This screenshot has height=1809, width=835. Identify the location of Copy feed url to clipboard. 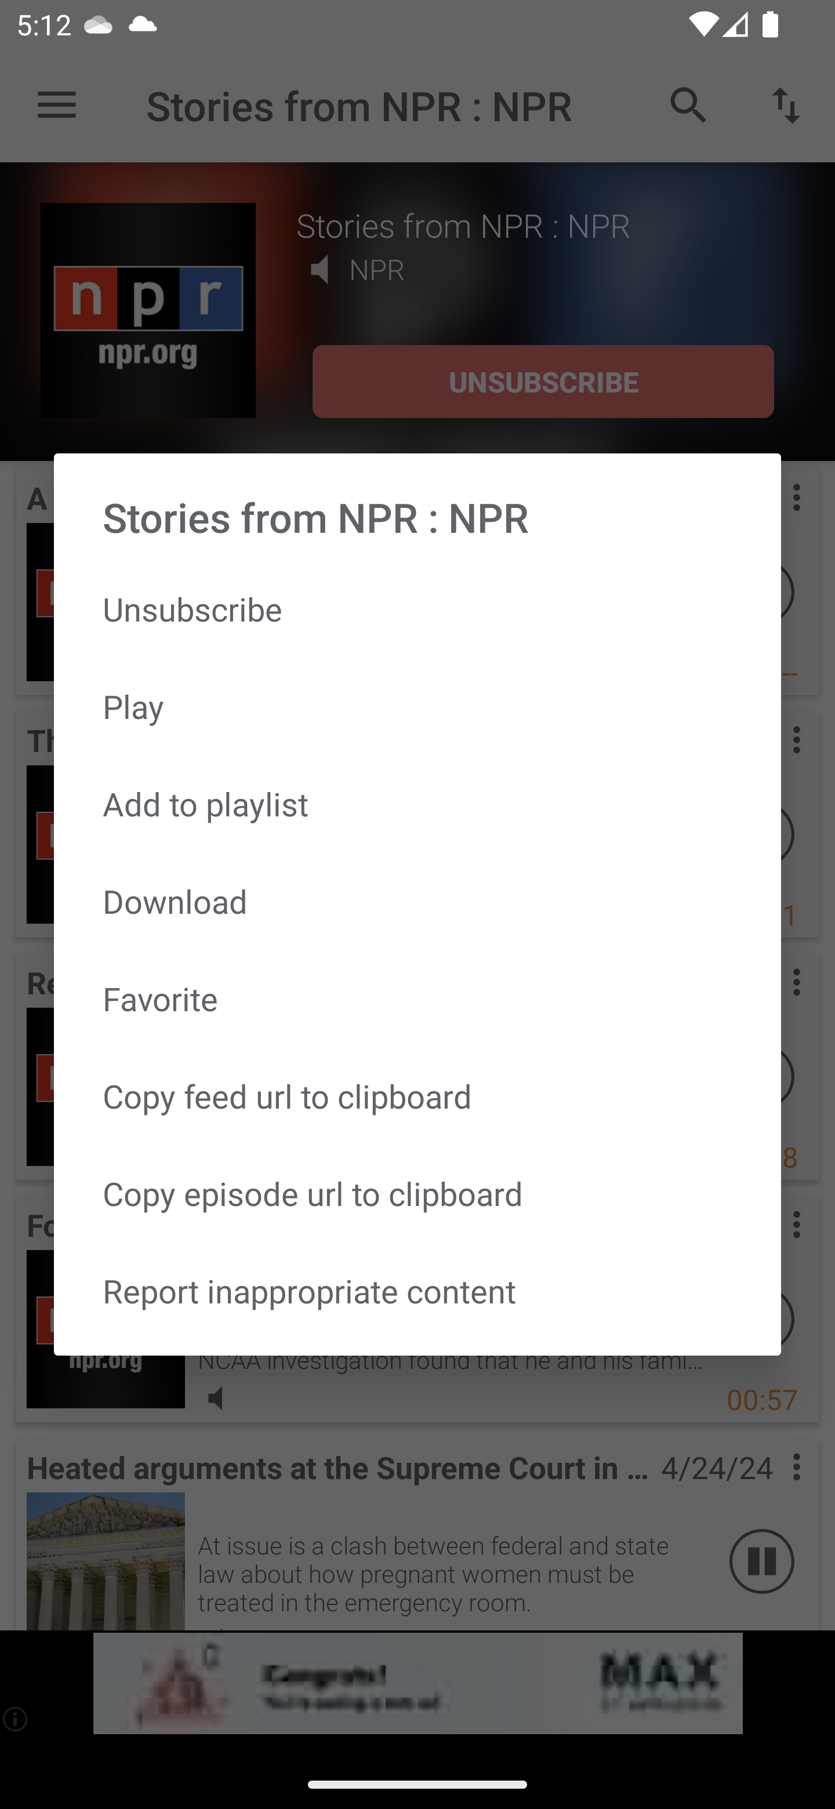
(418, 1096).